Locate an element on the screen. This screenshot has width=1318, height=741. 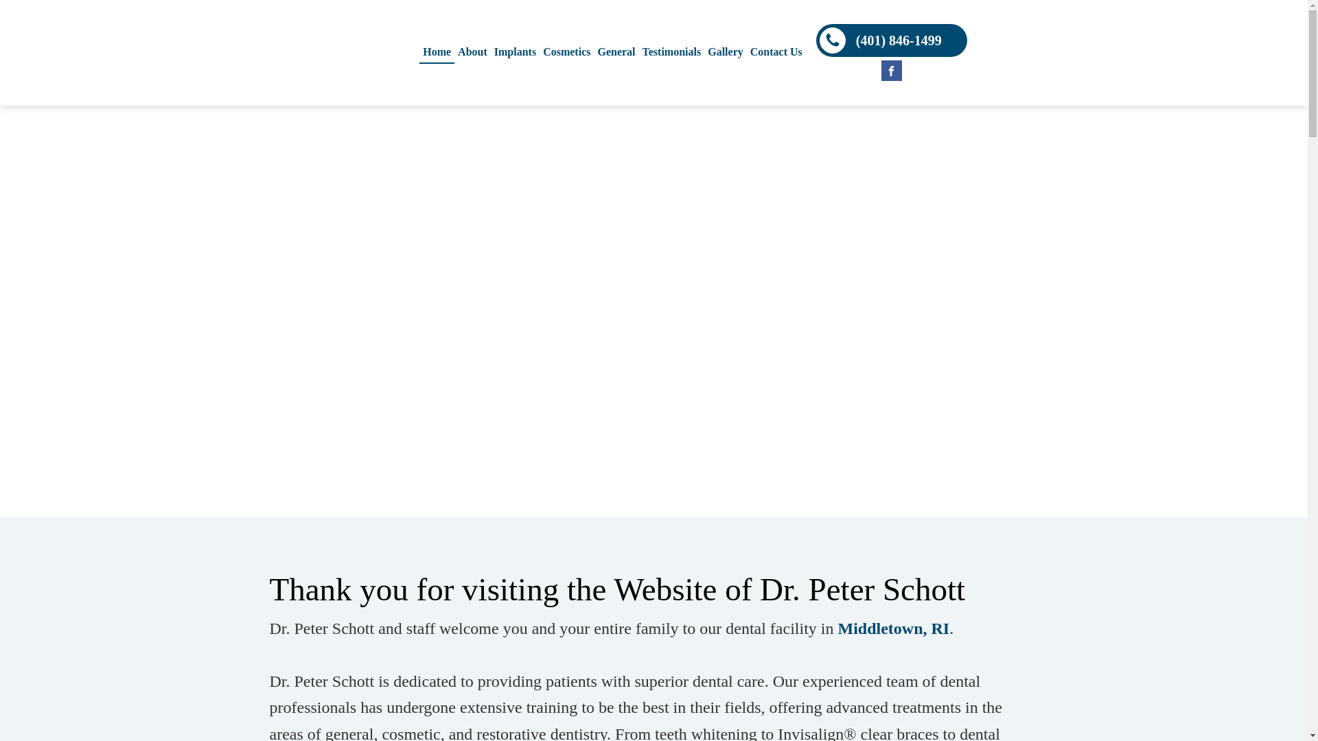
Implants is located at coordinates (515, 52).